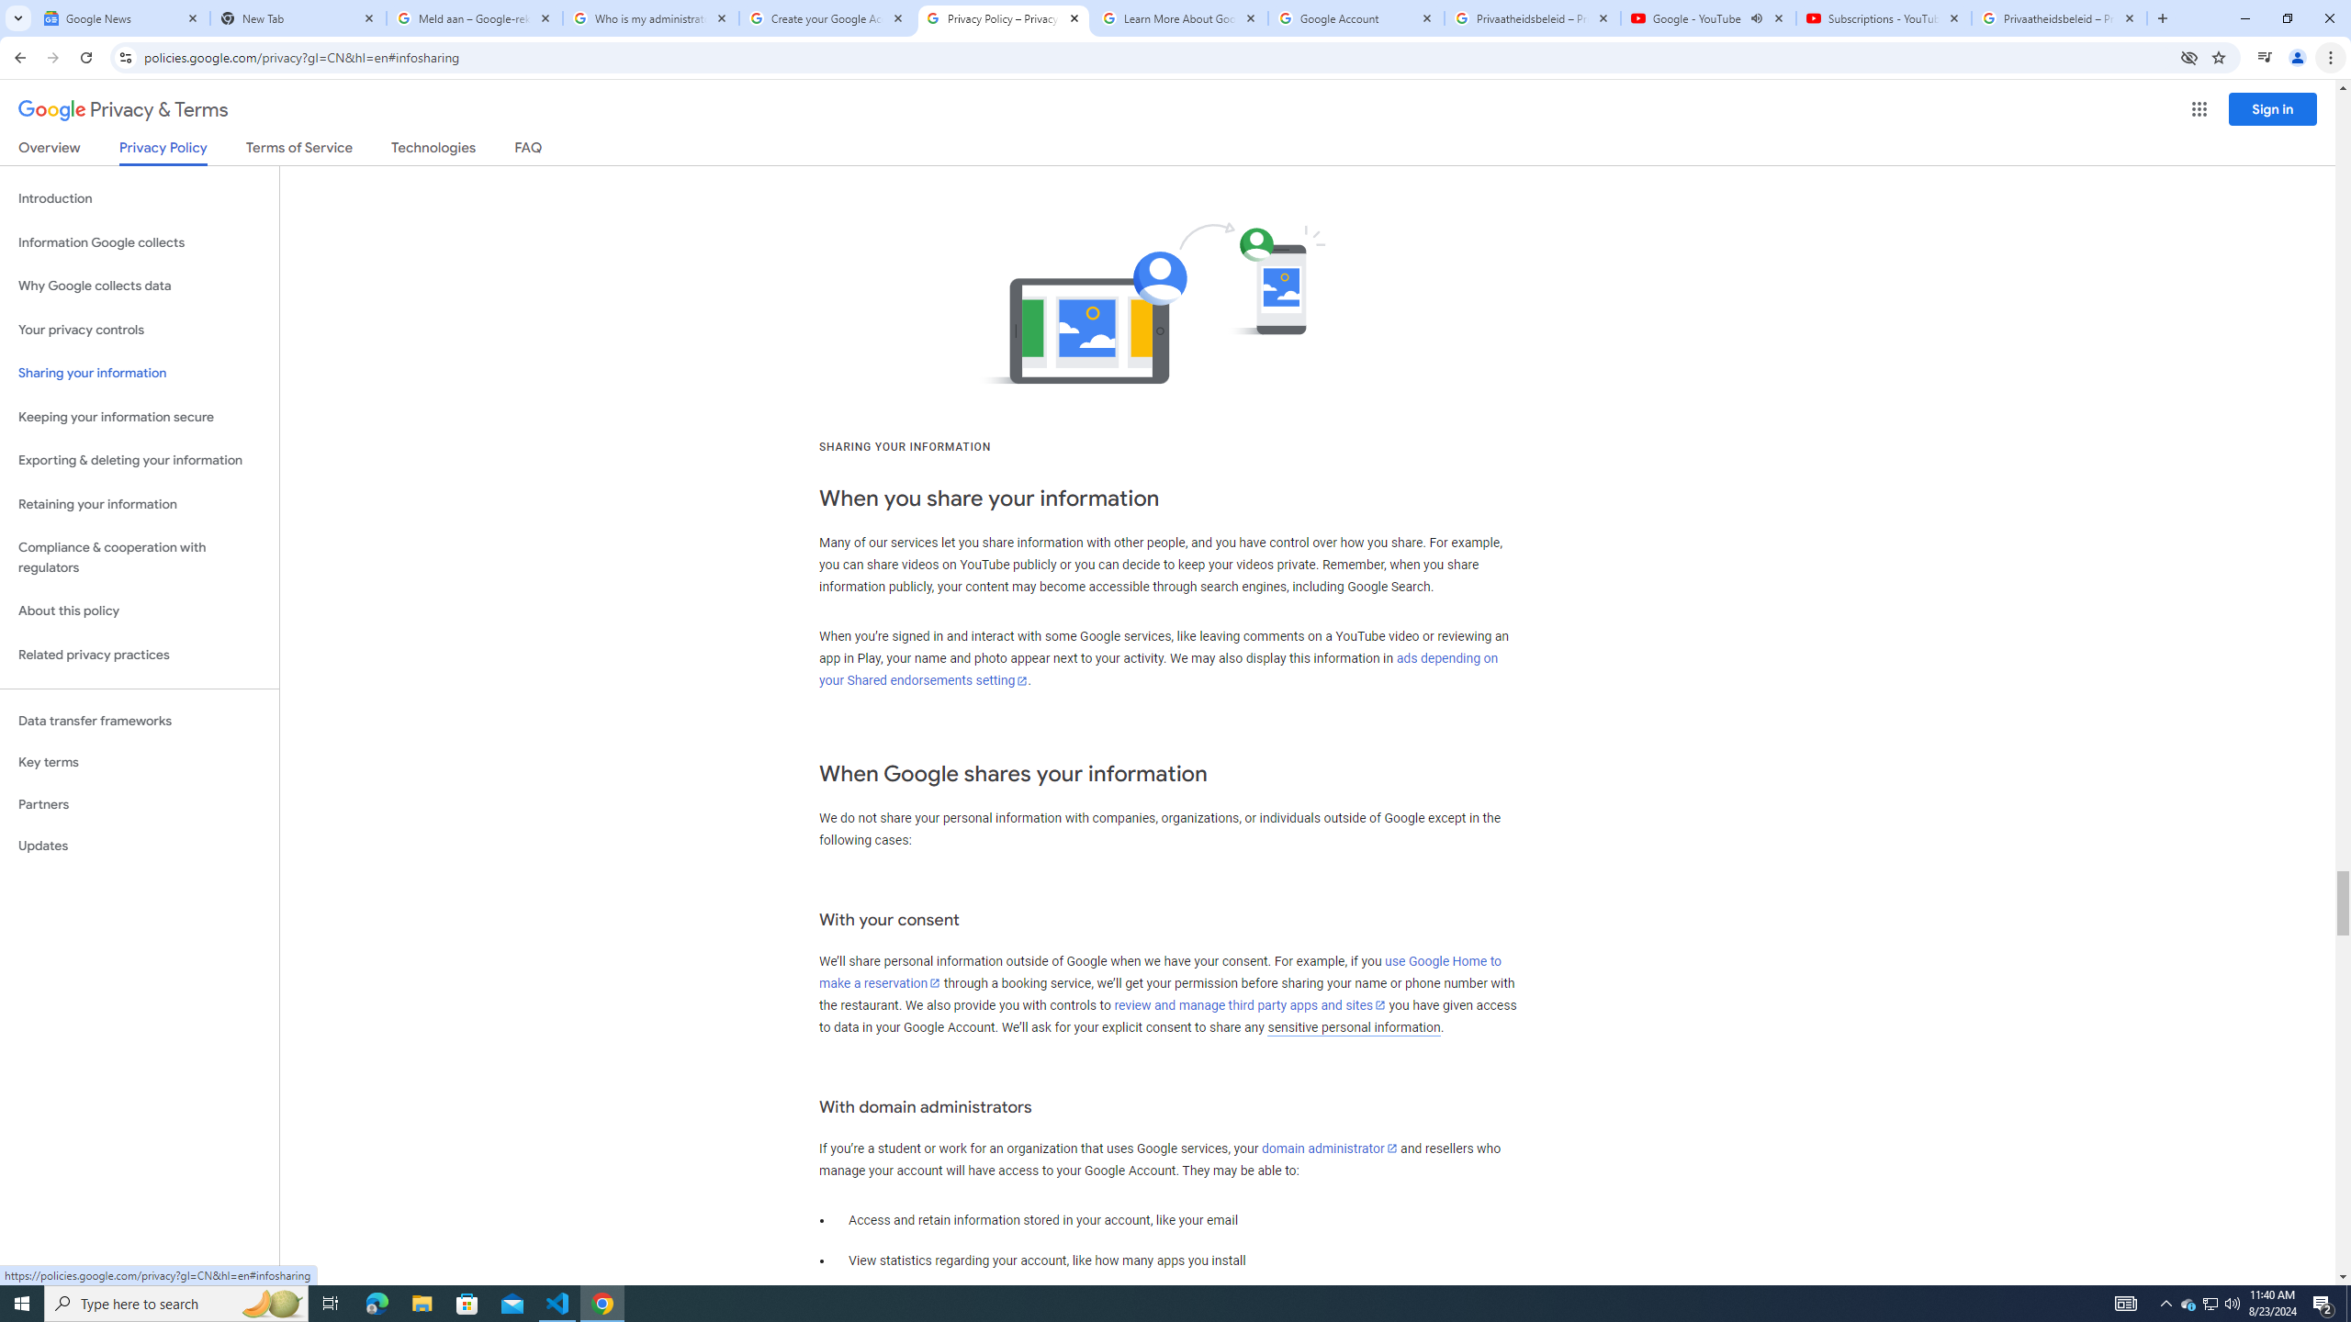  What do you see at coordinates (140, 558) in the screenshot?
I see `Compliance & cooperation with regulators` at bounding box center [140, 558].